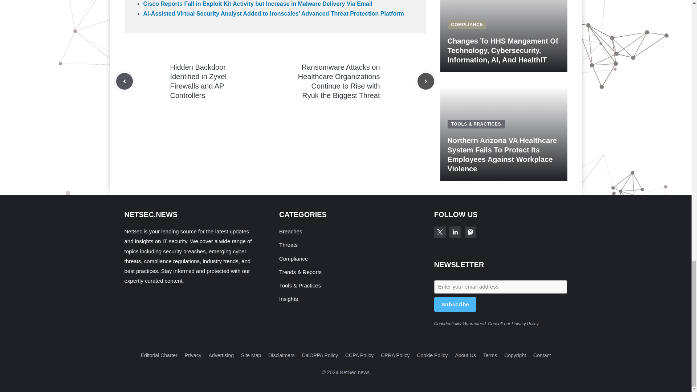 This screenshot has width=697, height=392. I want to click on COMPLIANCE, so click(467, 24).